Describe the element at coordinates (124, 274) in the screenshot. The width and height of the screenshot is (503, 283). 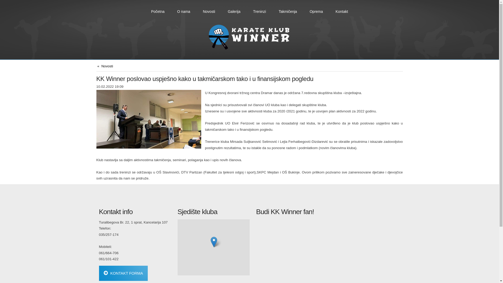
I see `KONTAKT FORMA` at that location.